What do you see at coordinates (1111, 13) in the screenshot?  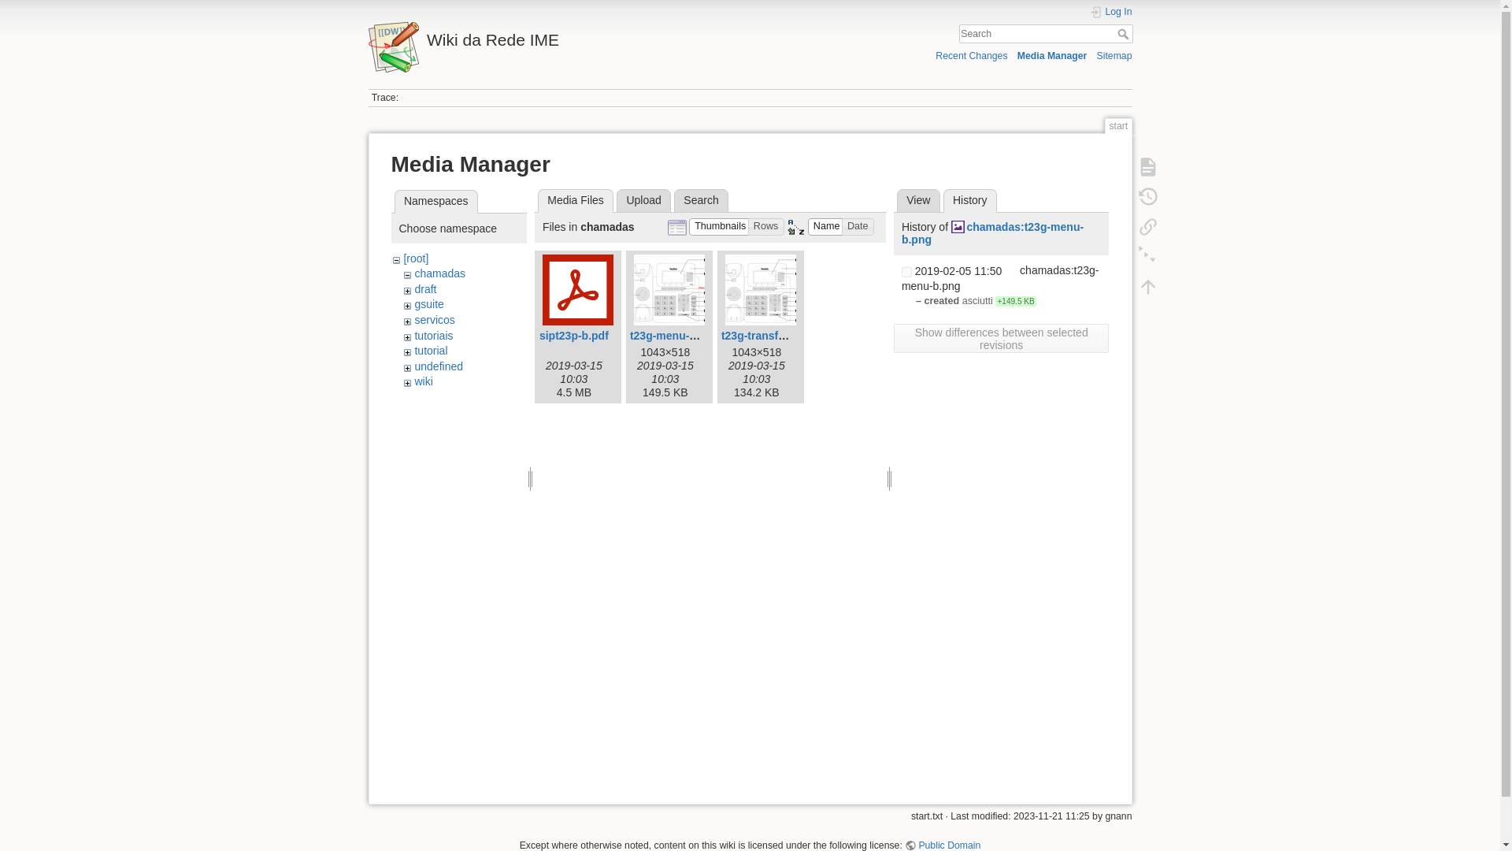 I see `Log In` at bounding box center [1111, 13].